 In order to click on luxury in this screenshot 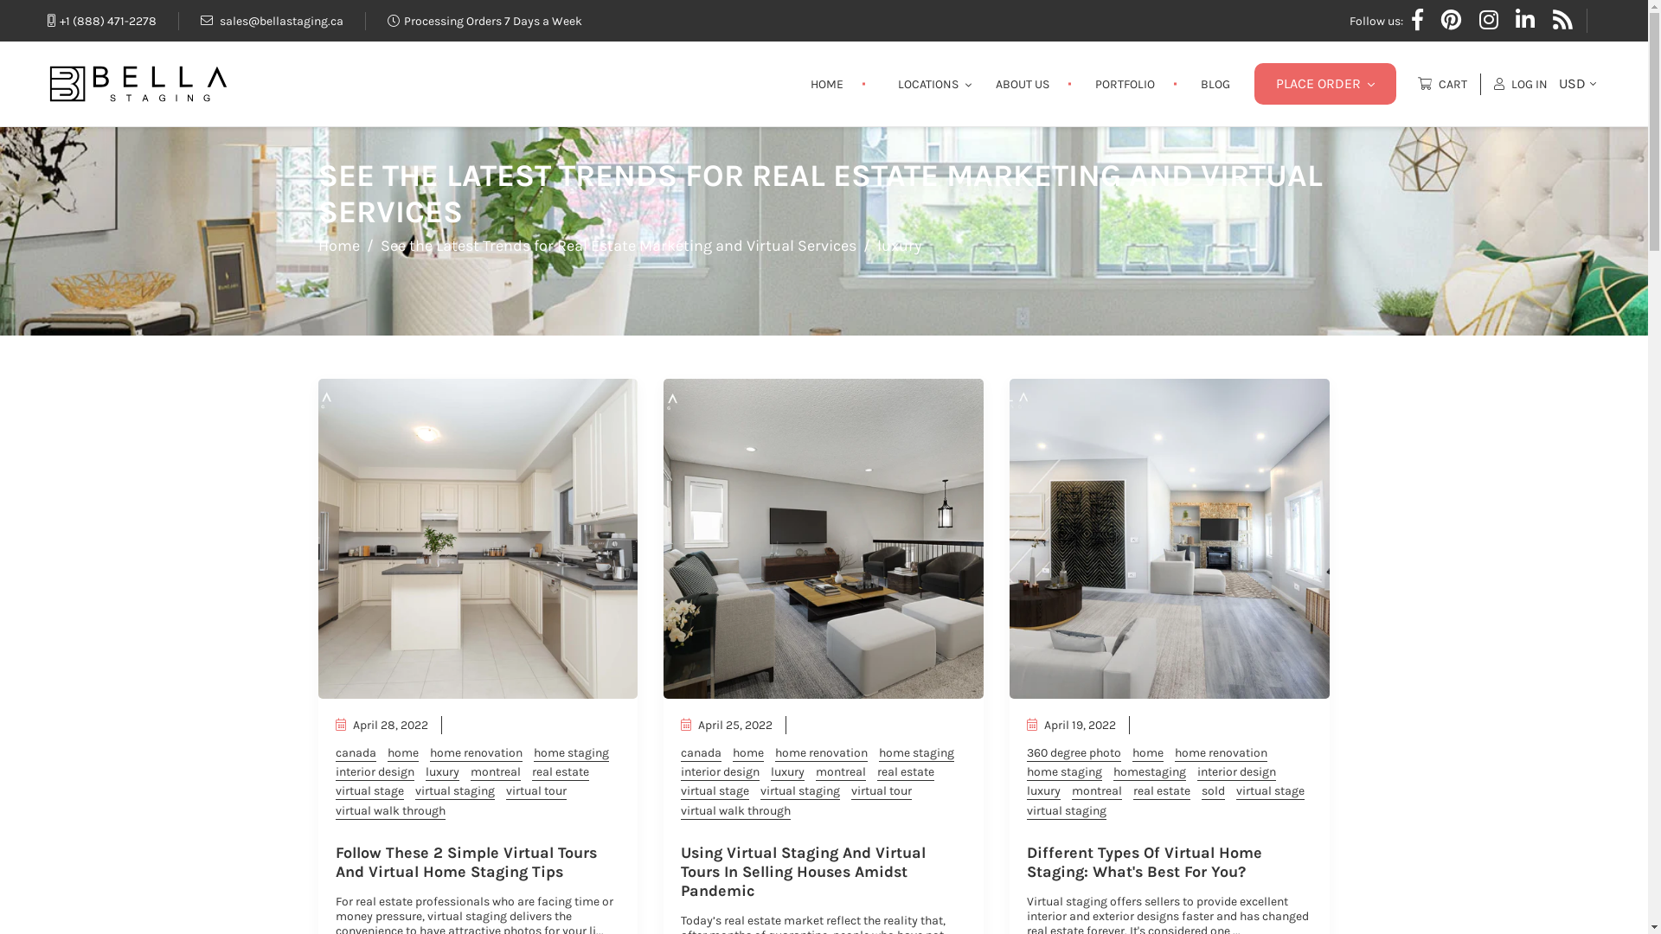, I will do `click(787, 773)`.